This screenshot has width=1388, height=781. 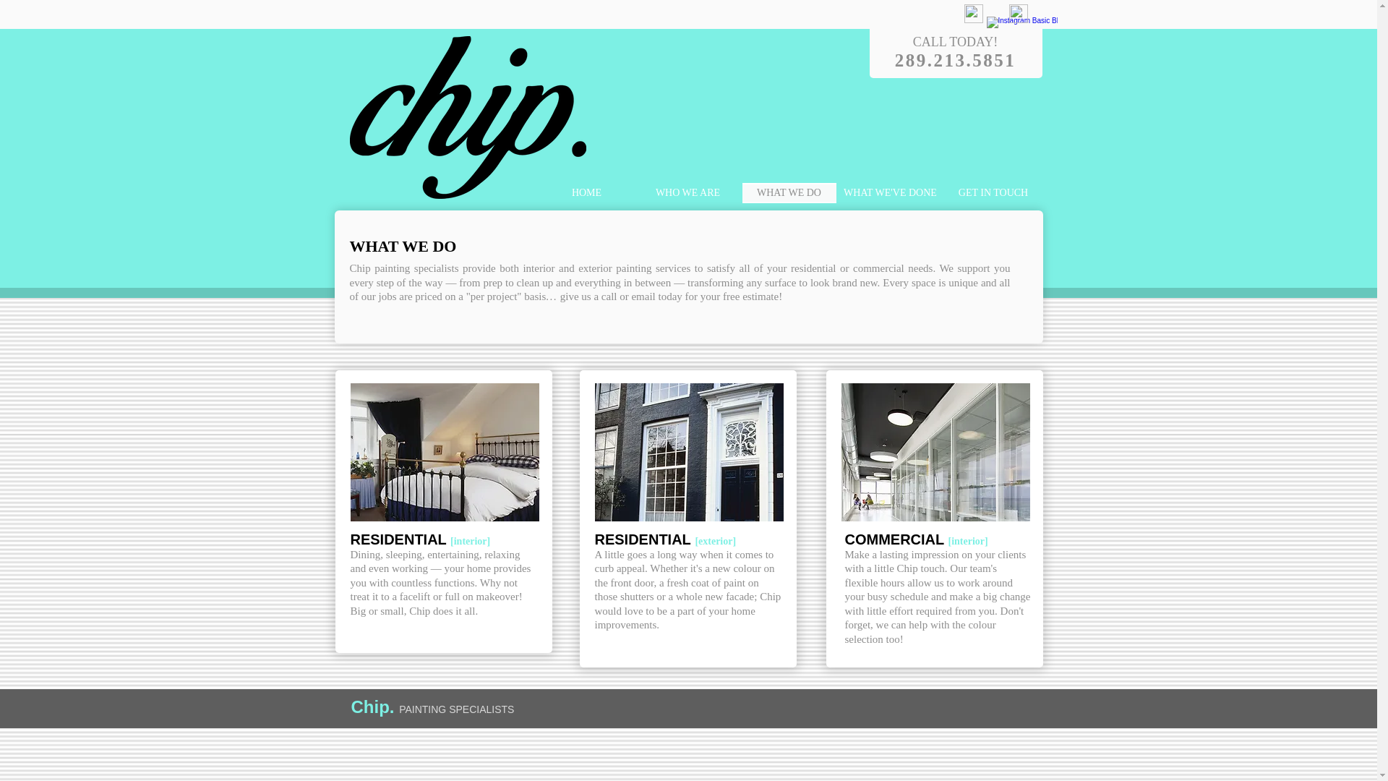 What do you see at coordinates (890, 192) in the screenshot?
I see `WHAT WE'VE DONE` at bounding box center [890, 192].